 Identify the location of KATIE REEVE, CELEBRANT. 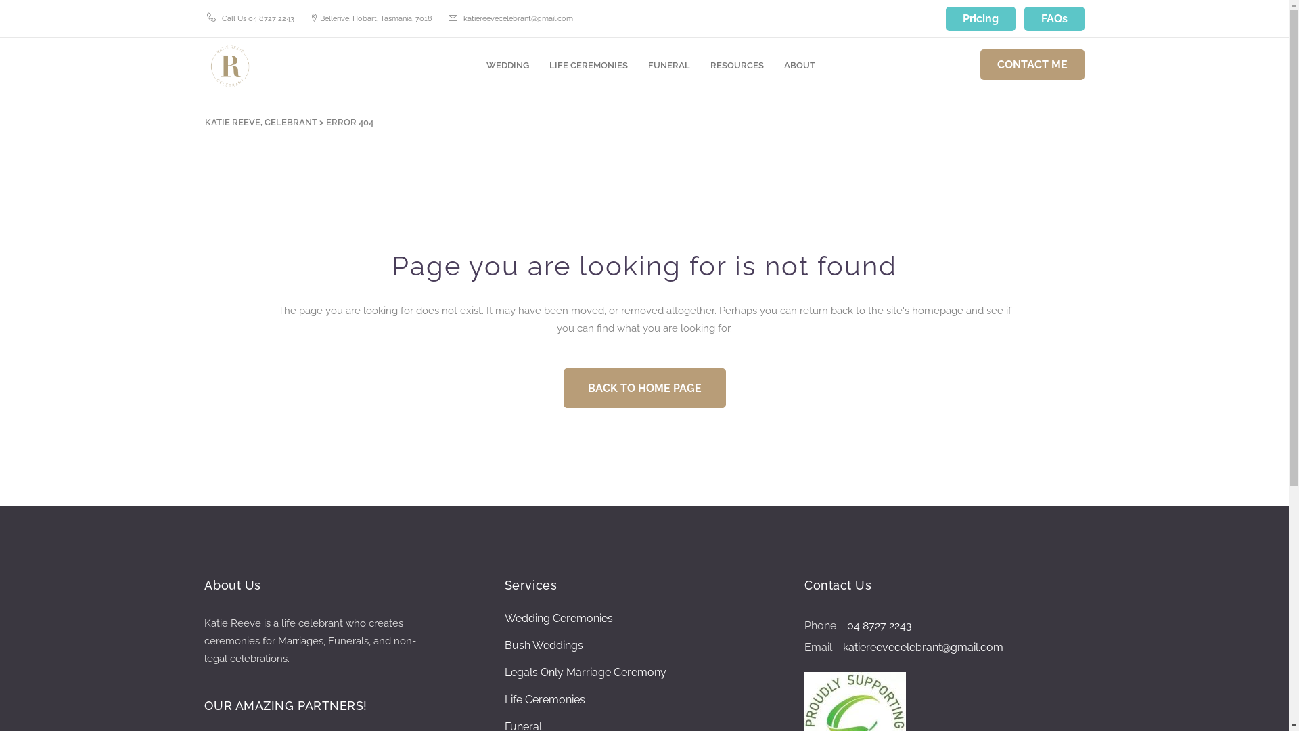
(260, 123).